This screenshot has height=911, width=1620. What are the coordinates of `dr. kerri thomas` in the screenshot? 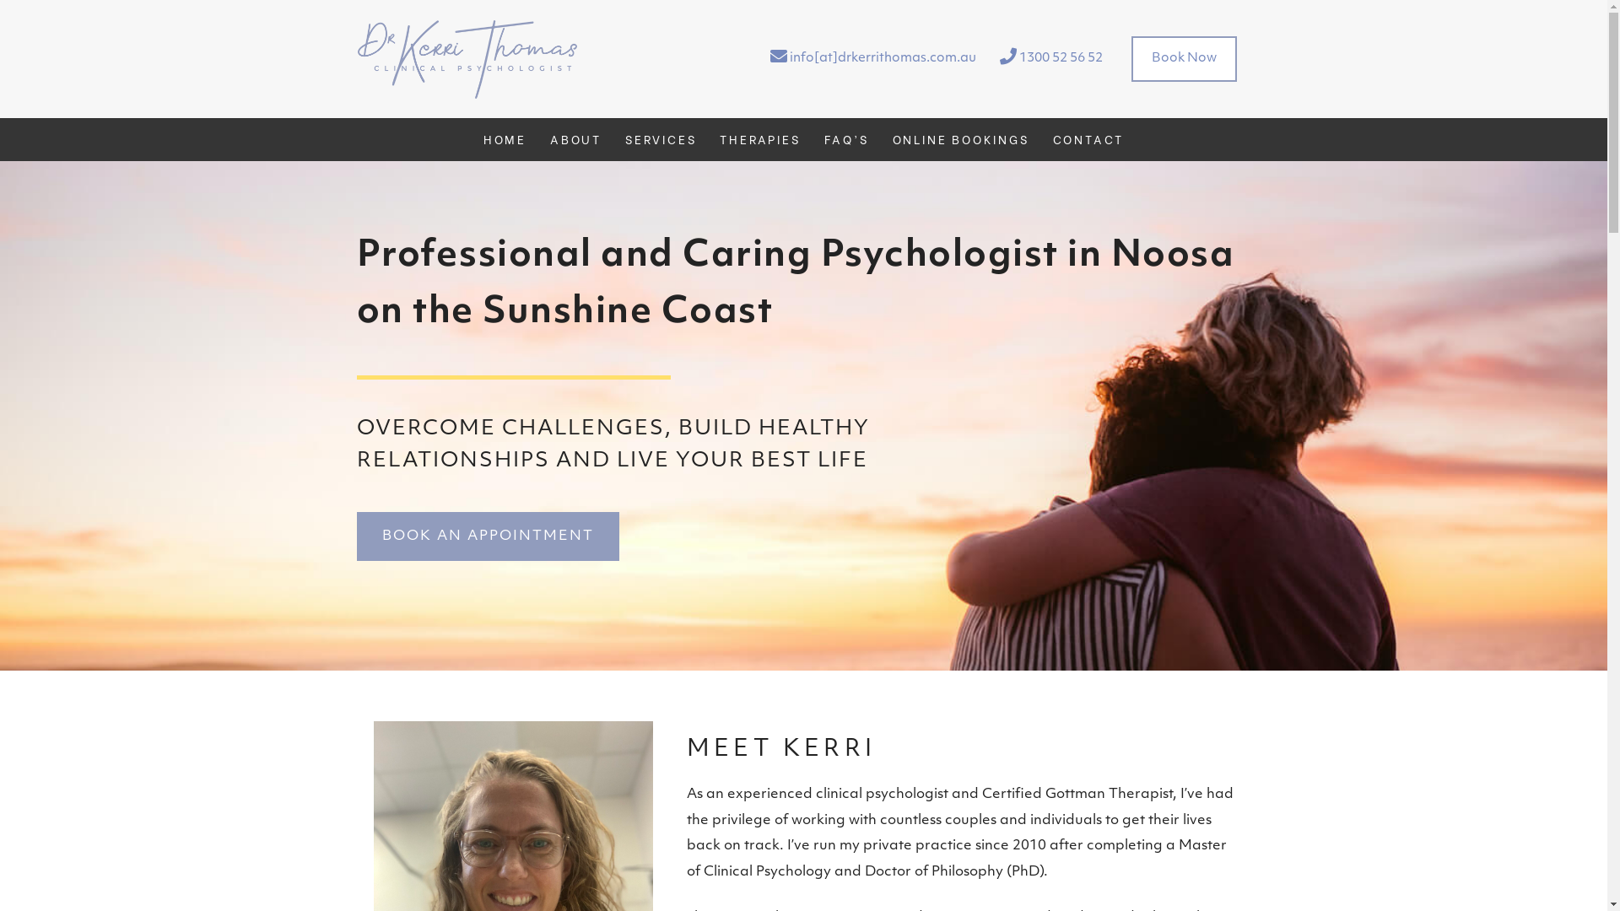 It's located at (467, 59).